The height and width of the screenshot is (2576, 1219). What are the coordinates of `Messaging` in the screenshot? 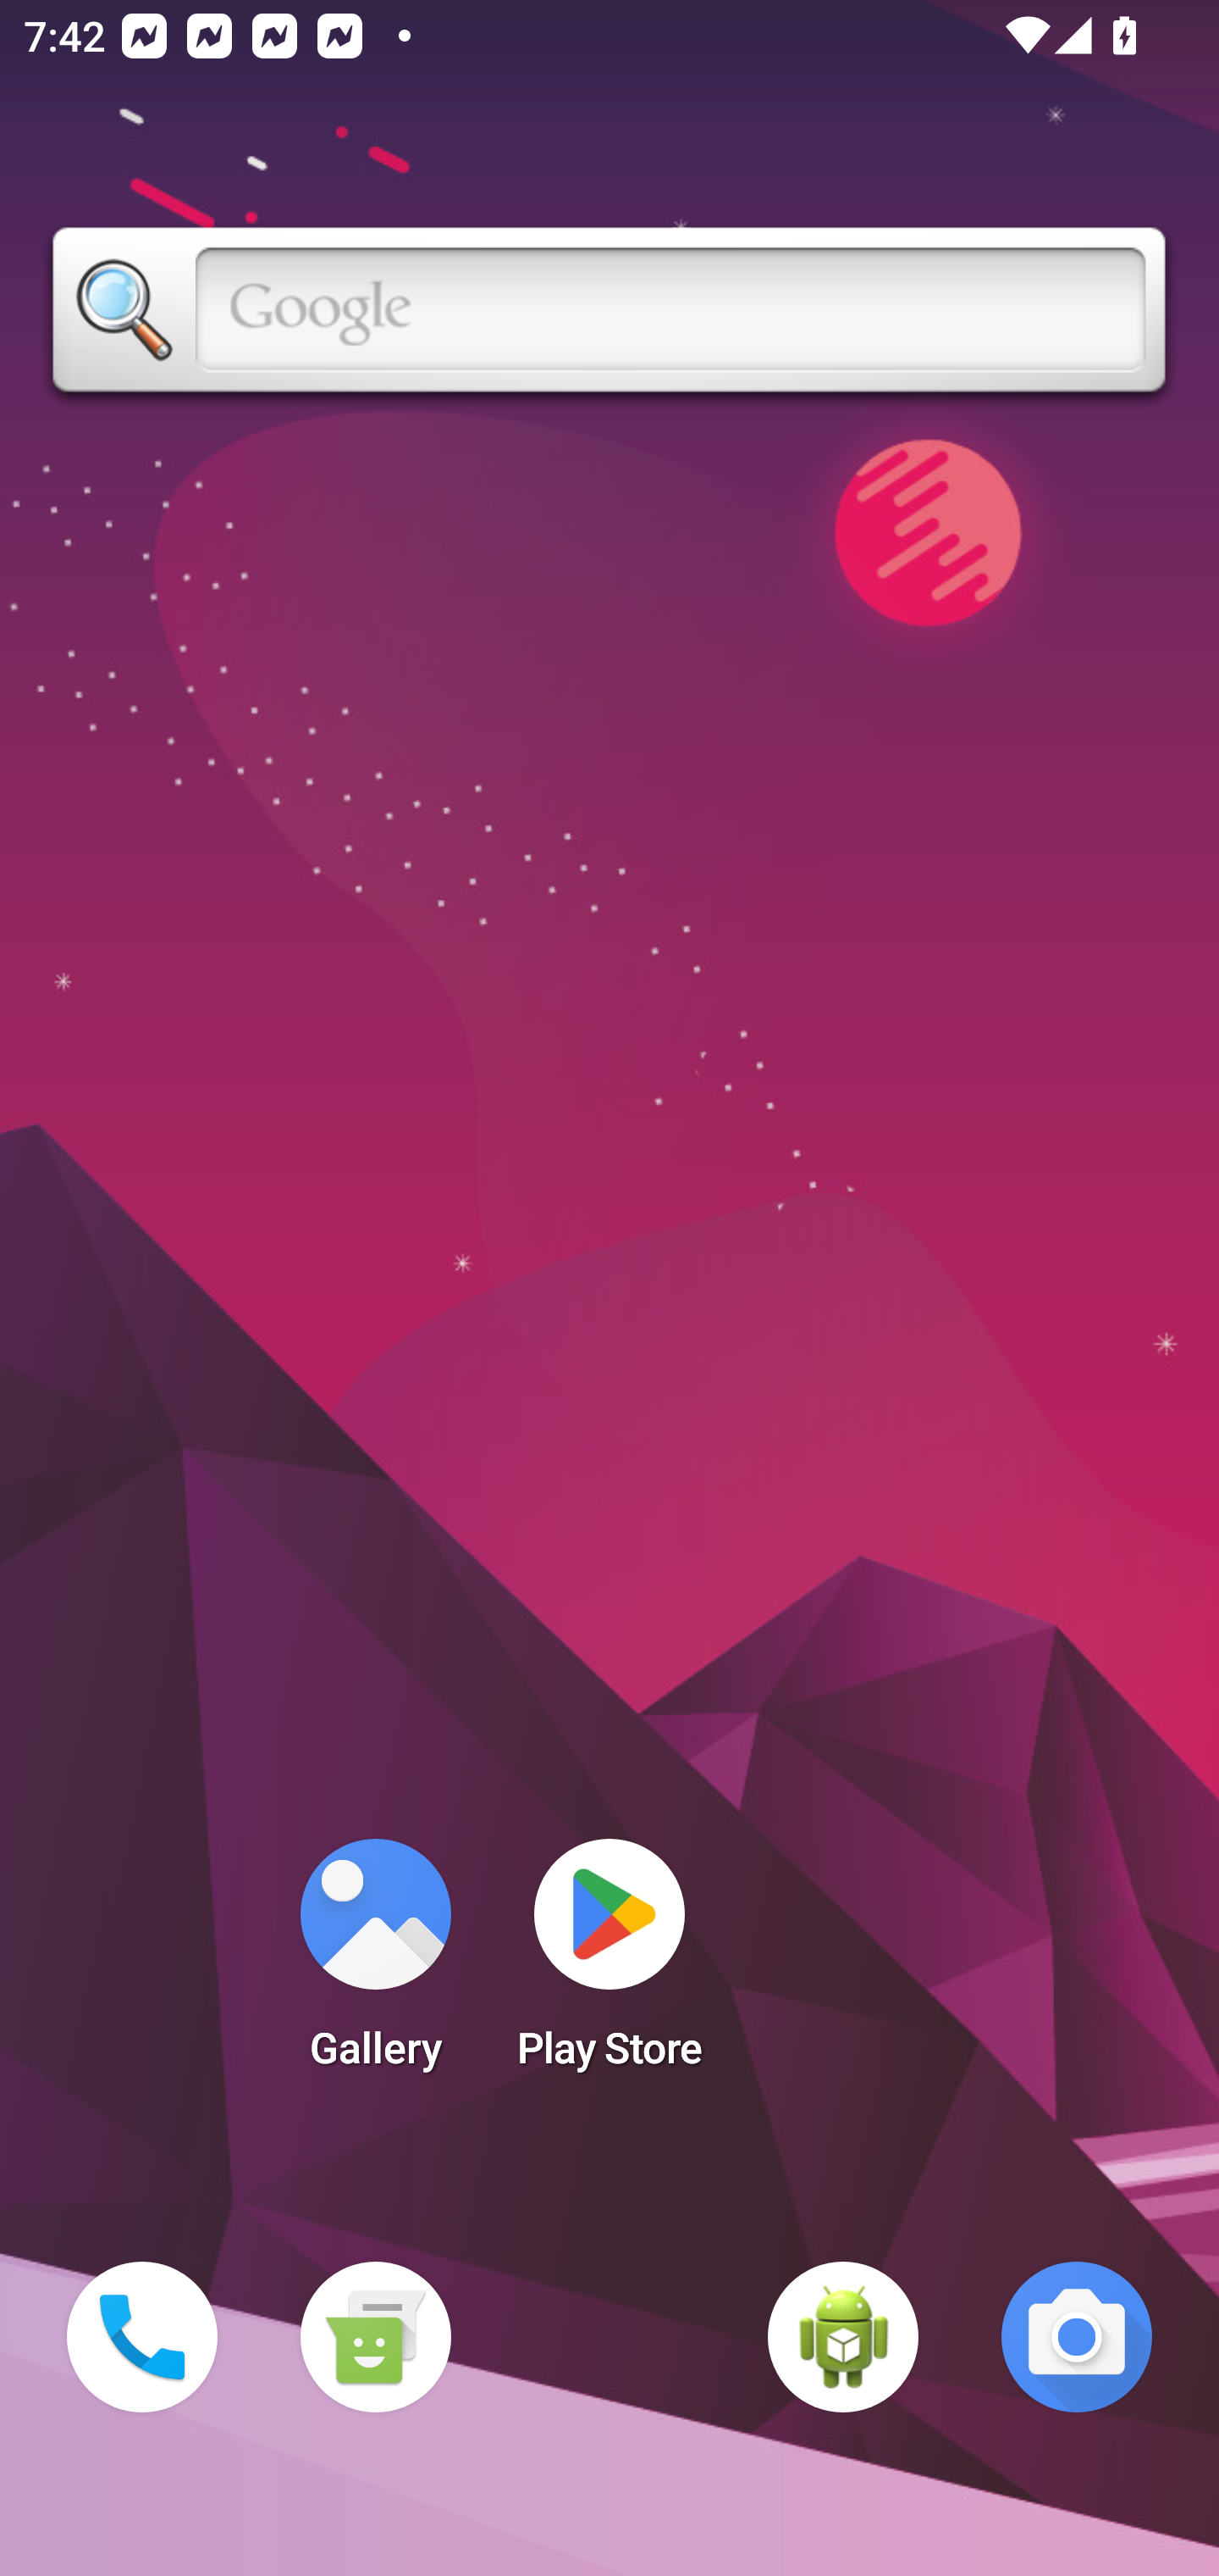 It's located at (375, 2337).